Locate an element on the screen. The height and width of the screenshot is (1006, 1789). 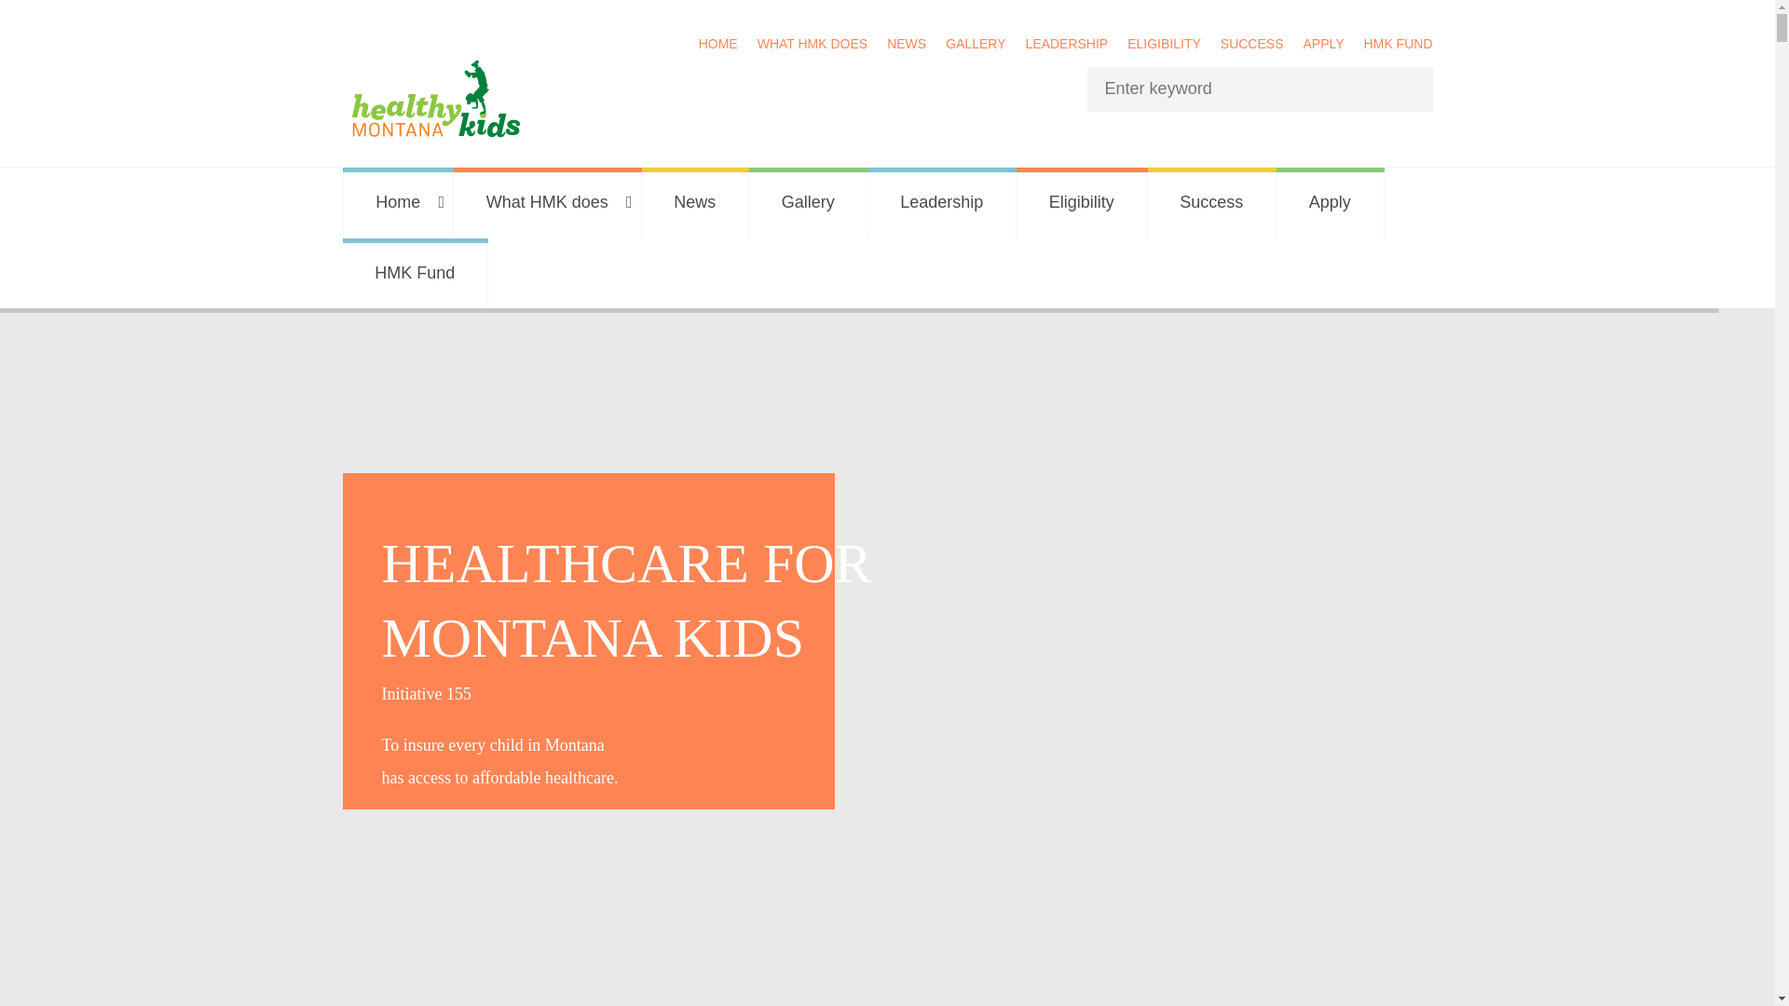
Enter keyword is located at coordinates (1241, 89).